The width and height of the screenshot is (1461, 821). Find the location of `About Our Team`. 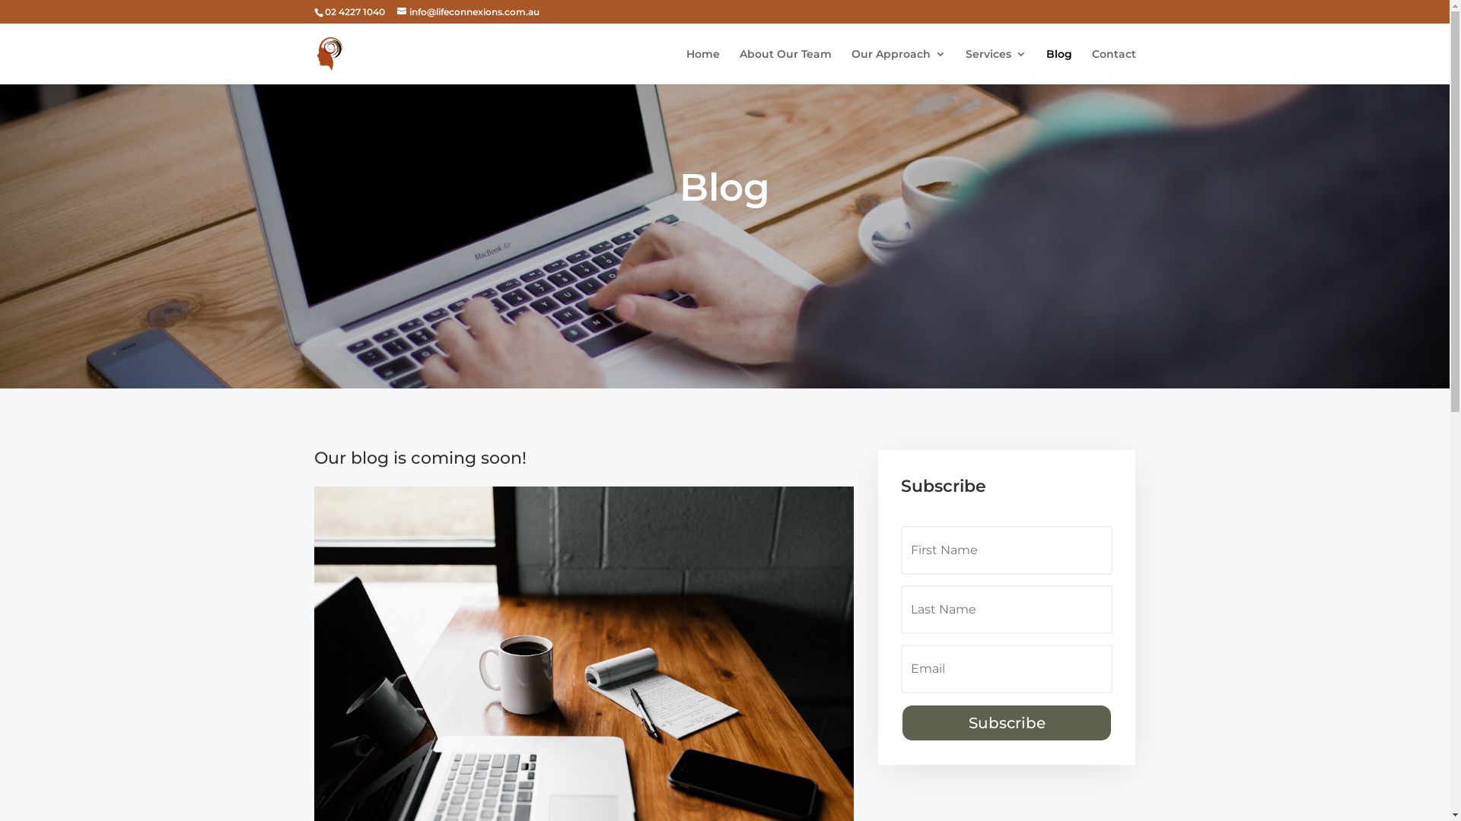

About Our Team is located at coordinates (785, 67).